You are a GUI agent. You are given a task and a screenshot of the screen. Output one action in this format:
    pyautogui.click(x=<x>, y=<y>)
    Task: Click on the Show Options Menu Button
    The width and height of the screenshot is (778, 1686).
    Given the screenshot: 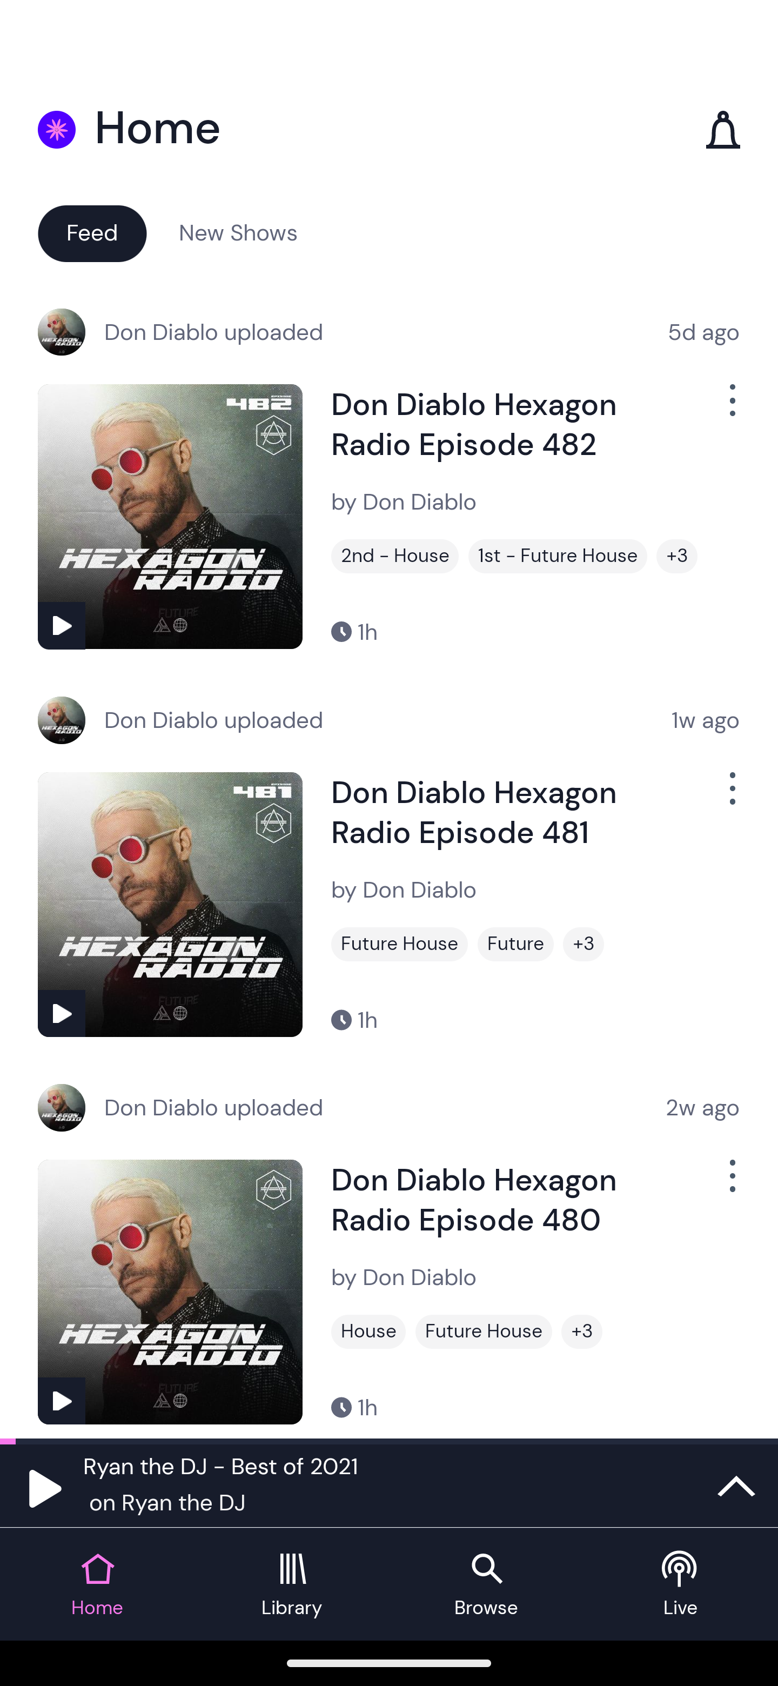 What is the action you would take?
    pyautogui.click(x=730, y=409)
    